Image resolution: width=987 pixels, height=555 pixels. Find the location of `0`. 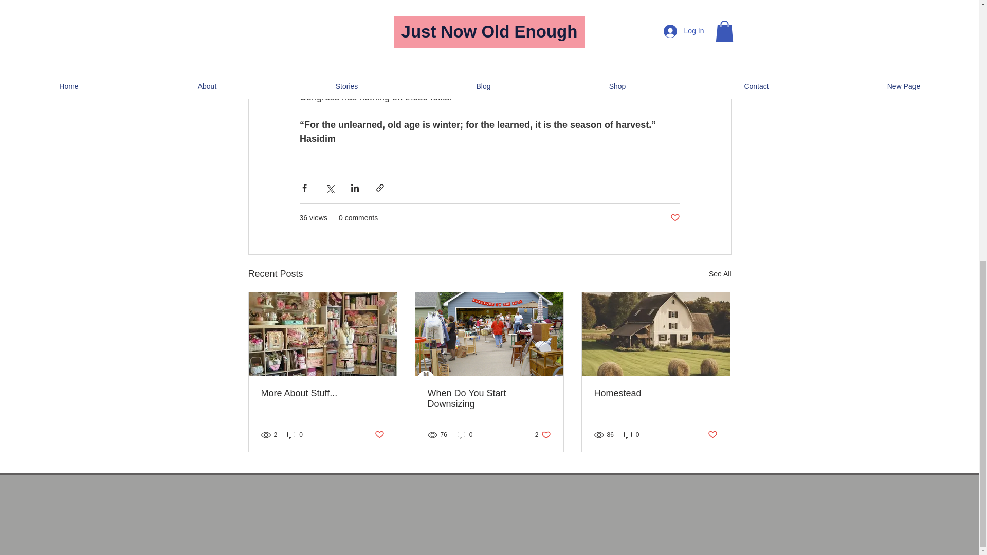

0 is located at coordinates (631, 435).